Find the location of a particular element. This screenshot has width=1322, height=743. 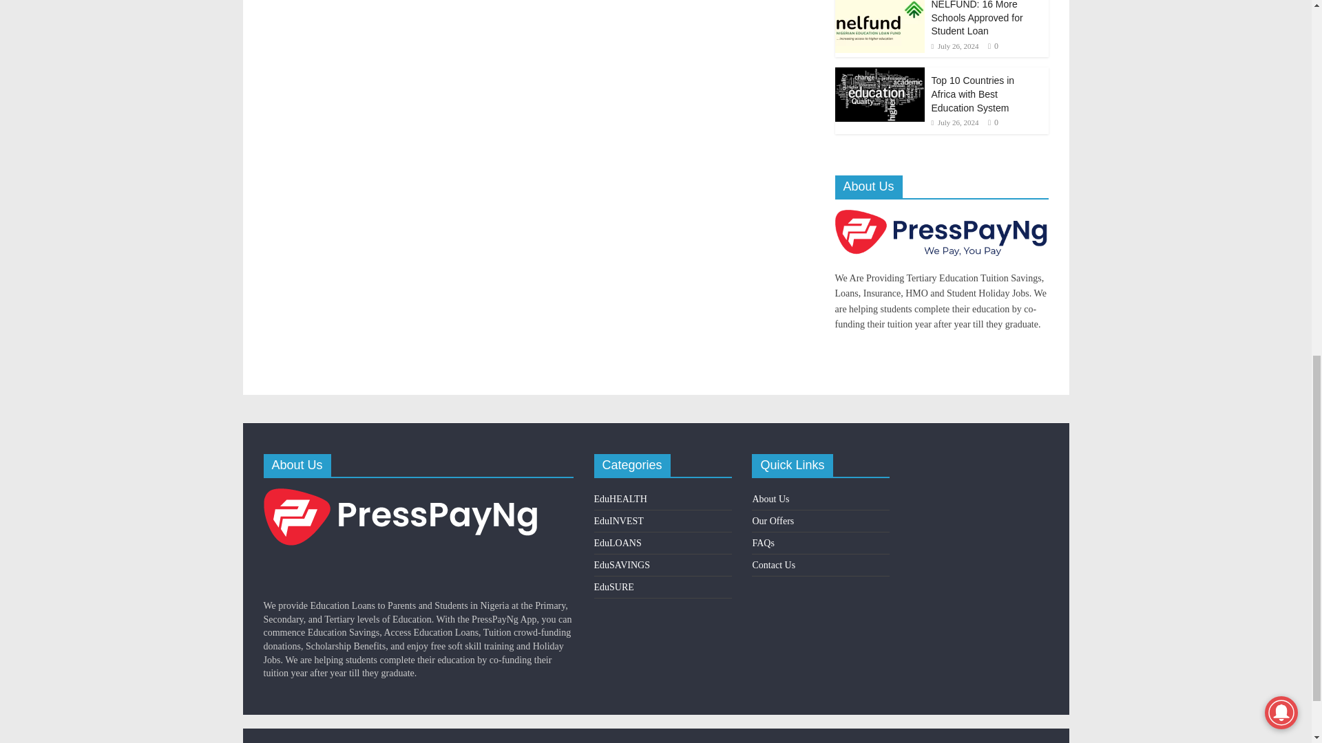

July 26, 2024 is located at coordinates (954, 122).